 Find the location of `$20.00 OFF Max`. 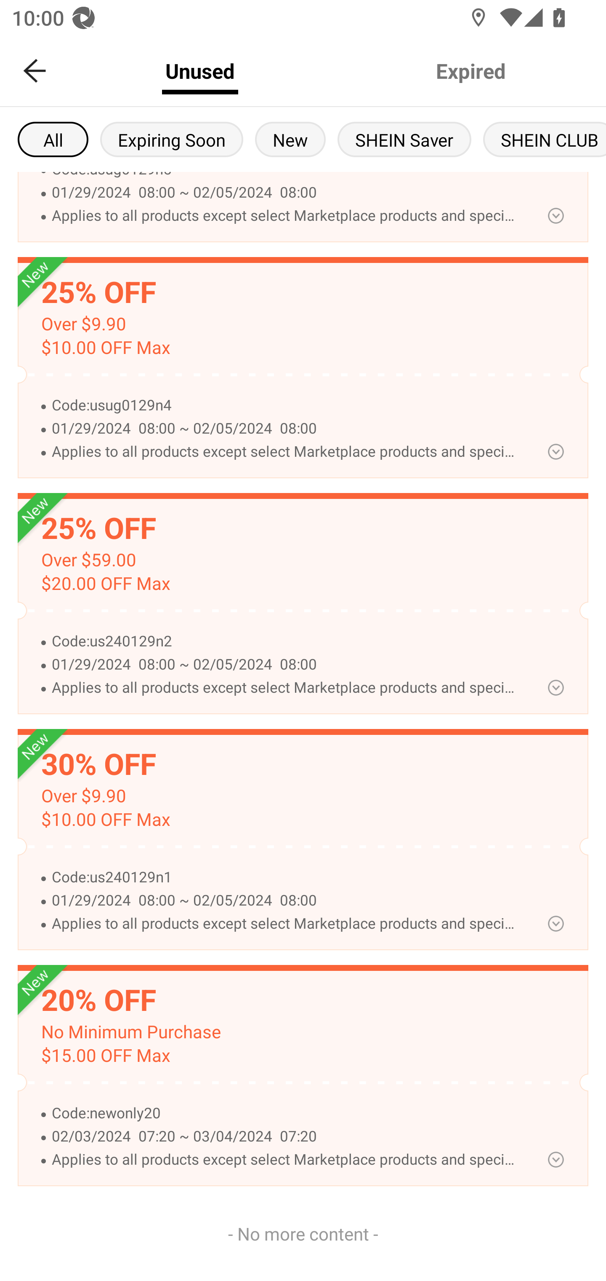

$20.00 OFF Max is located at coordinates (105, 584).